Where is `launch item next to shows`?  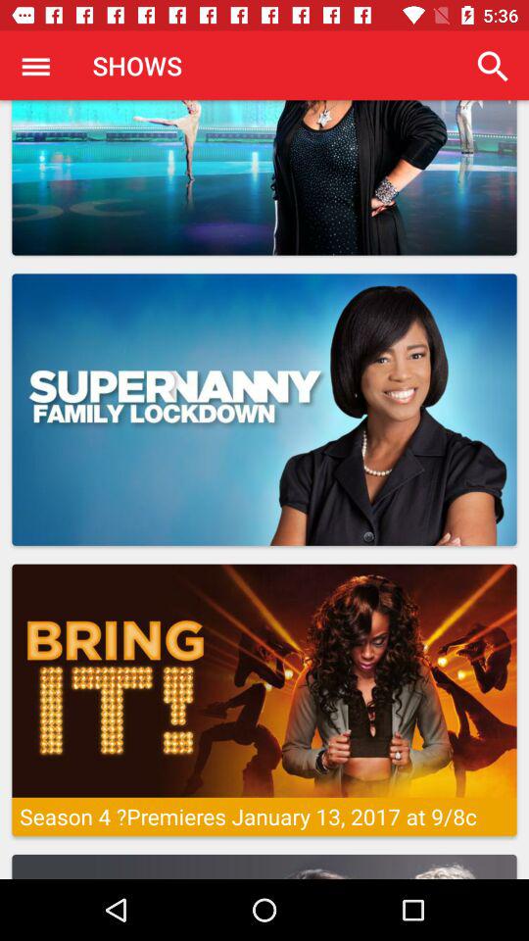 launch item next to shows is located at coordinates (493, 67).